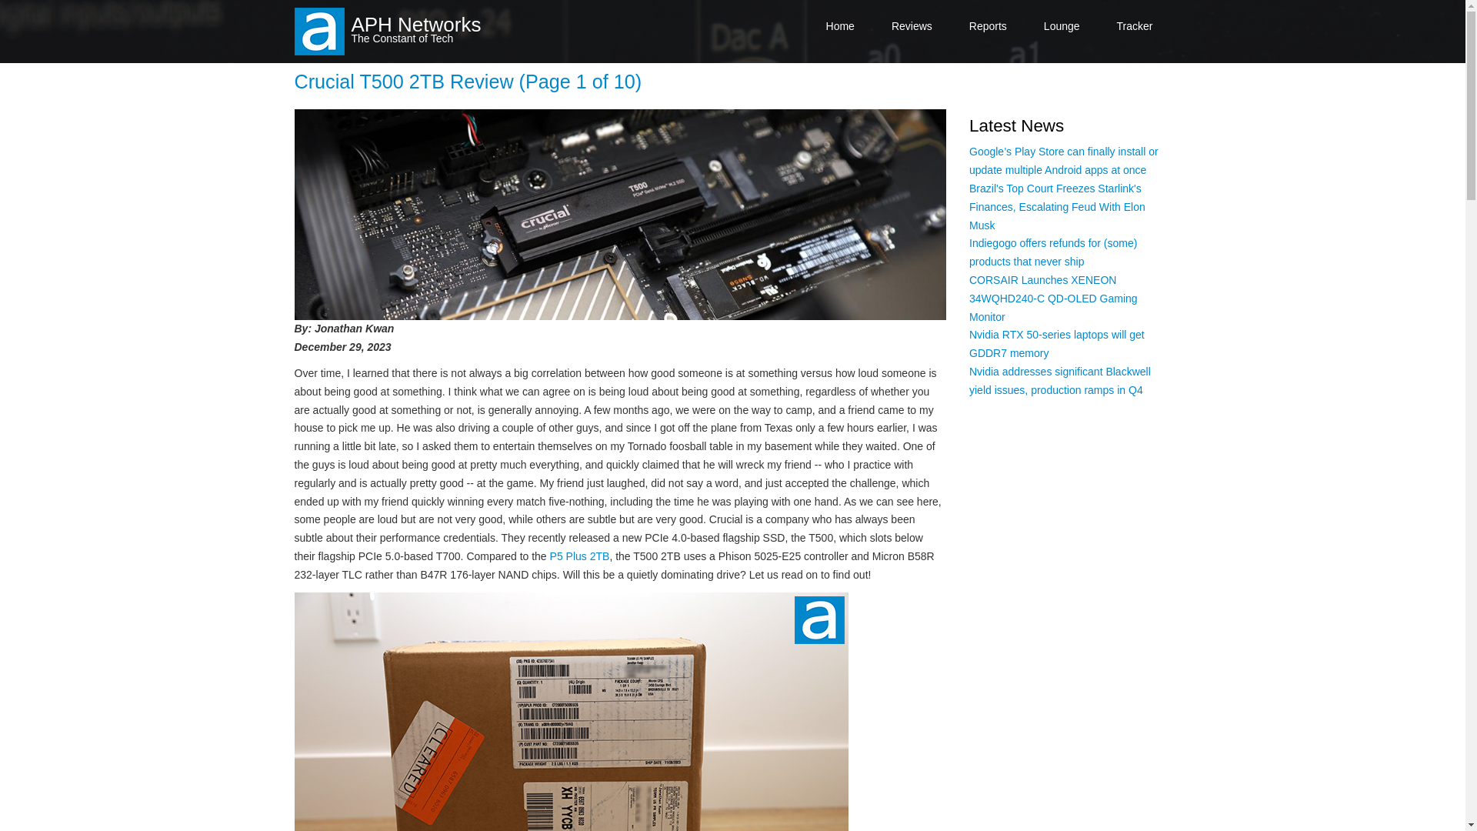 This screenshot has width=1477, height=831. I want to click on Home, so click(415, 25).